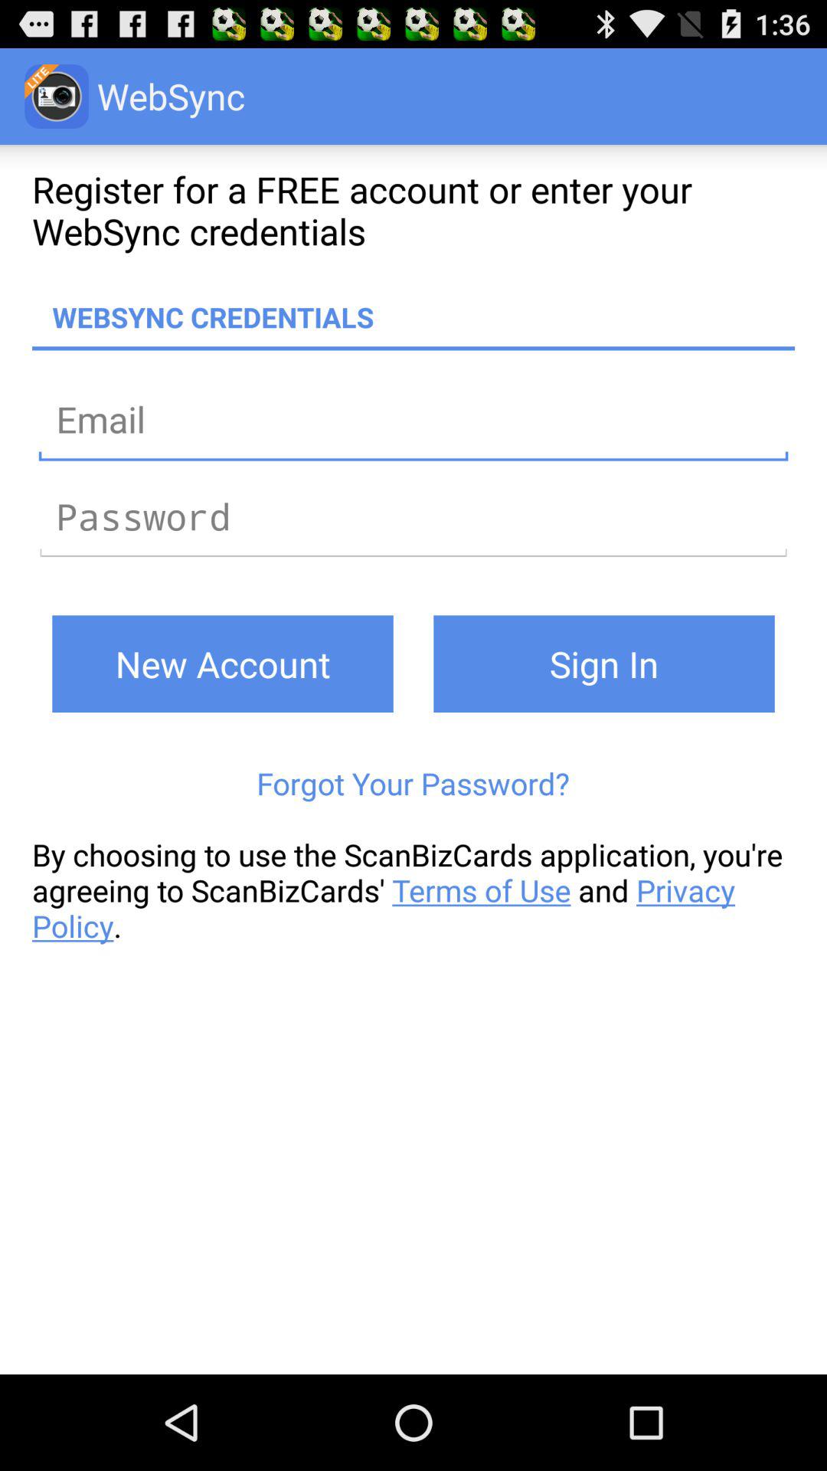 The height and width of the screenshot is (1471, 827). I want to click on open by choosing to, so click(413, 890).